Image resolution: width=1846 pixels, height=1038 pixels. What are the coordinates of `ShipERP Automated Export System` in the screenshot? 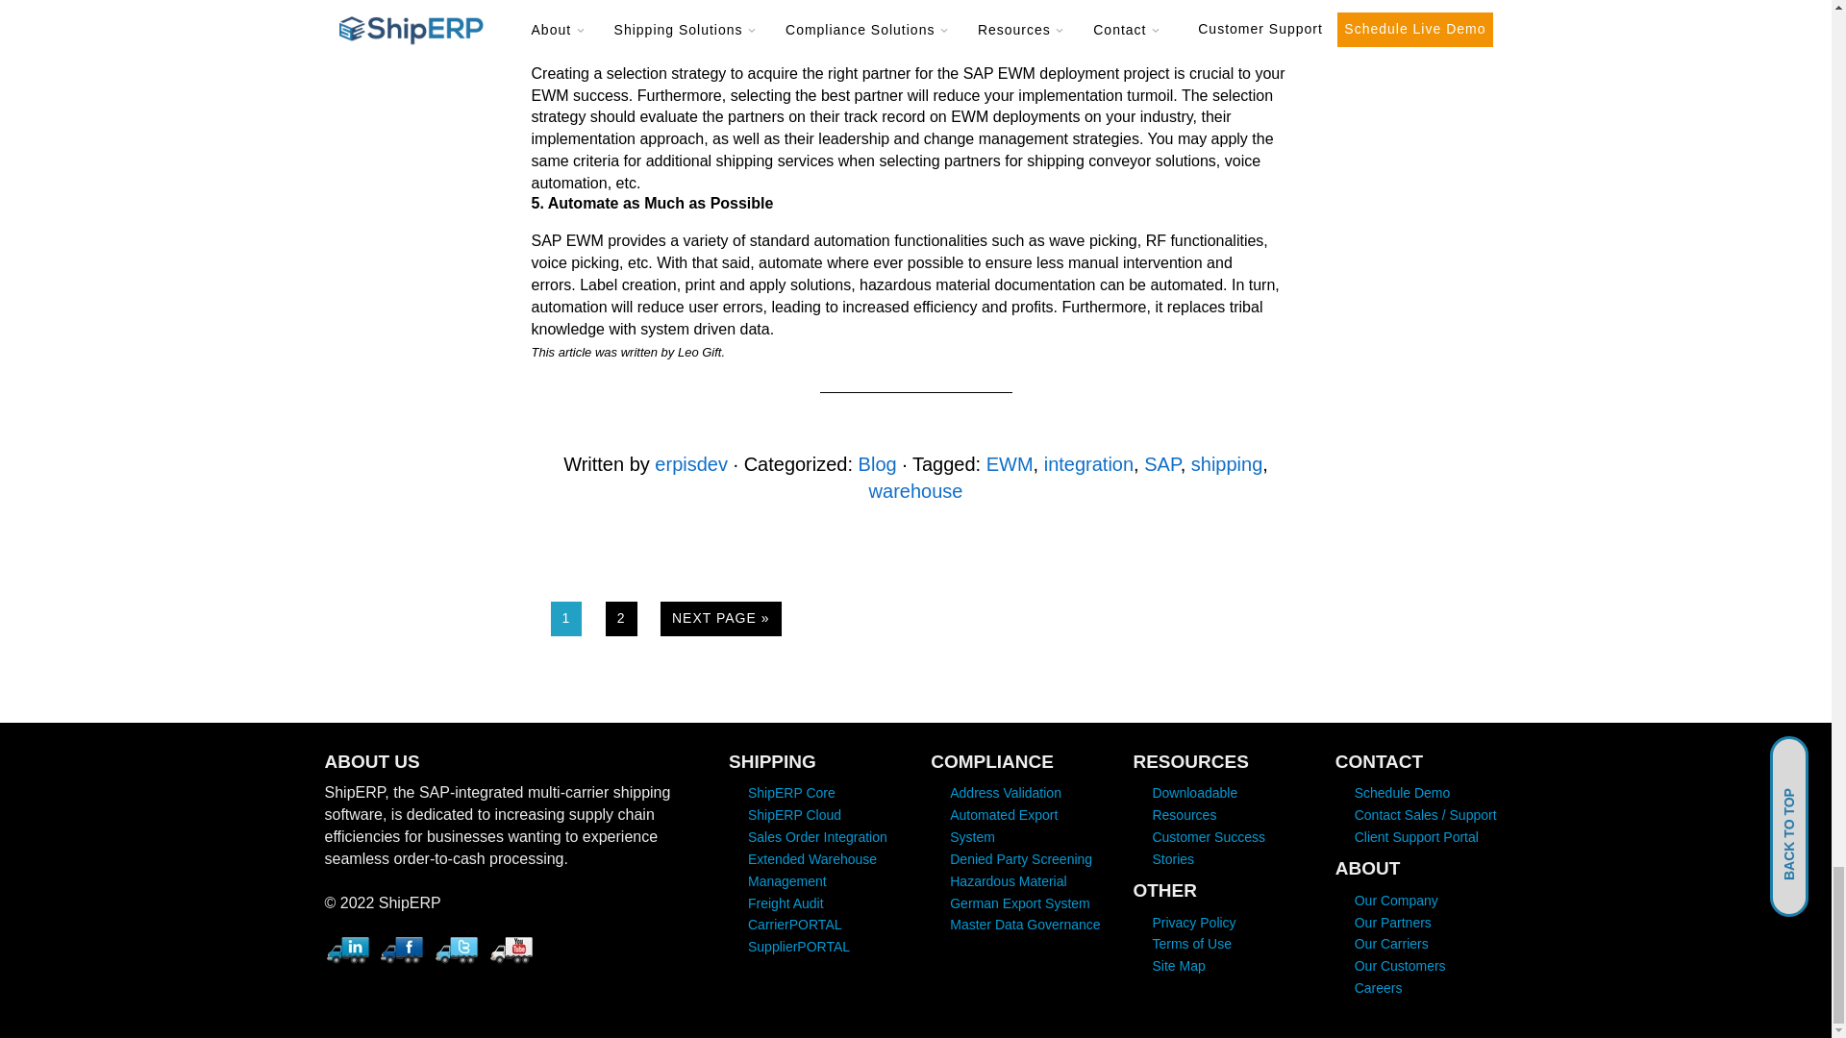 It's located at (1004, 827).